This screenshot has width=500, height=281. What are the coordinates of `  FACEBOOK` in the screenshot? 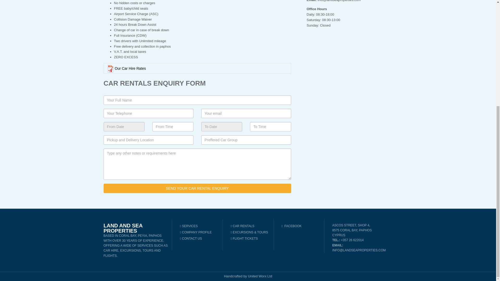 It's located at (291, 226).